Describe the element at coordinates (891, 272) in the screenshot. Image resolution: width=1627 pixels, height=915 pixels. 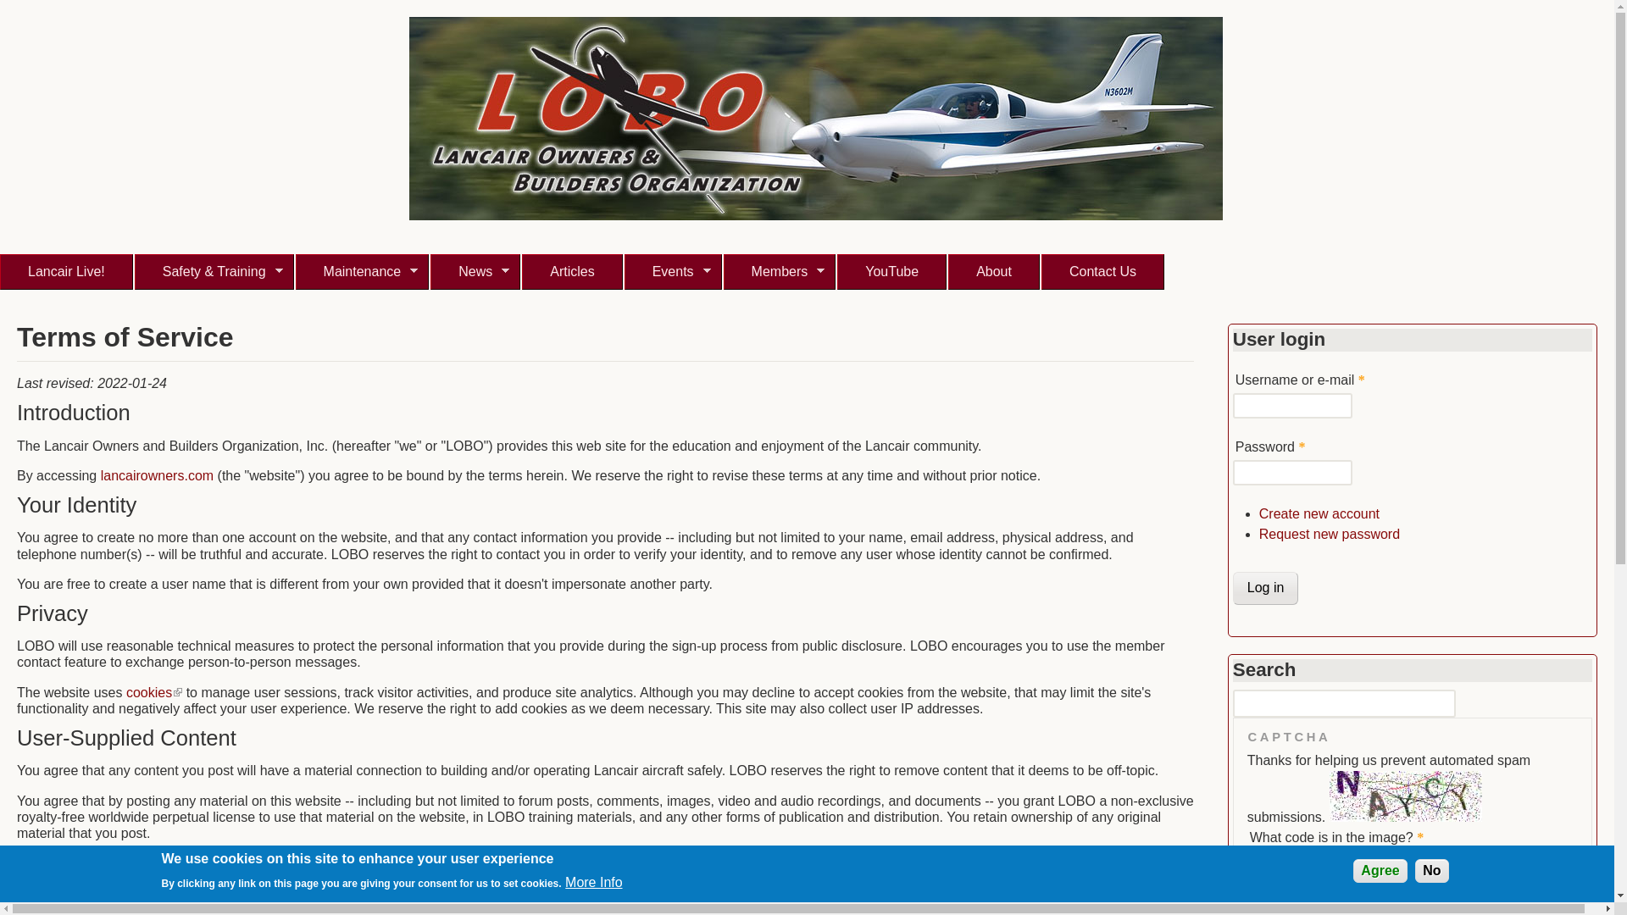
I see `Visit LOBO's YouTube channel!` at that location.